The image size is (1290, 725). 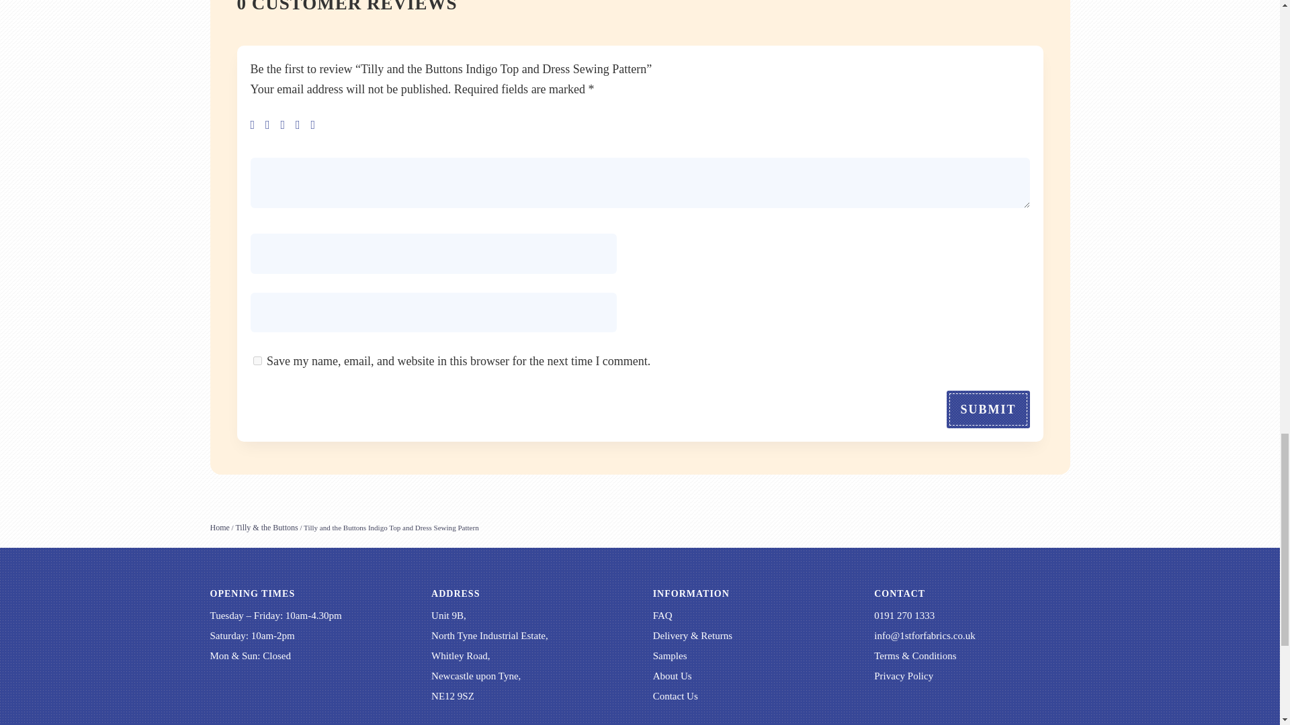 What do you see at coordinates (257, 361) in the screenshot?
I see `yes` at bounding box center [257, 361].